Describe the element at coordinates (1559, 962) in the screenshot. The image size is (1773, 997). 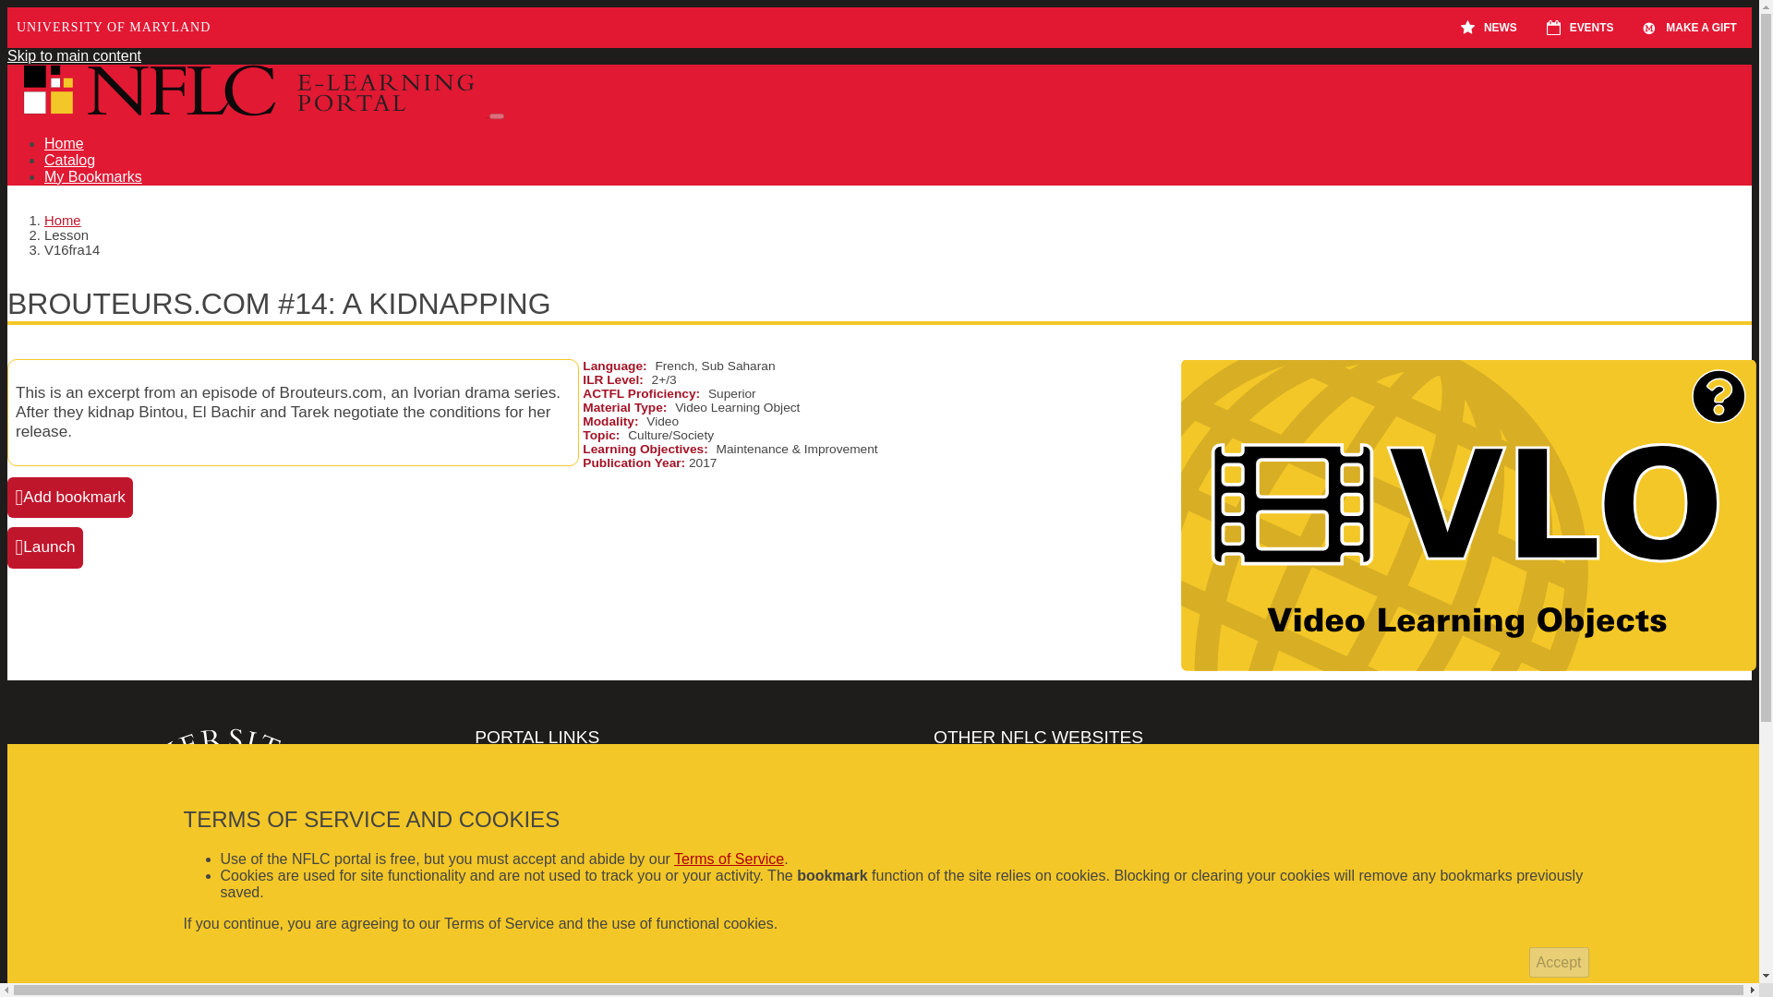
I see `Accept` at that location.